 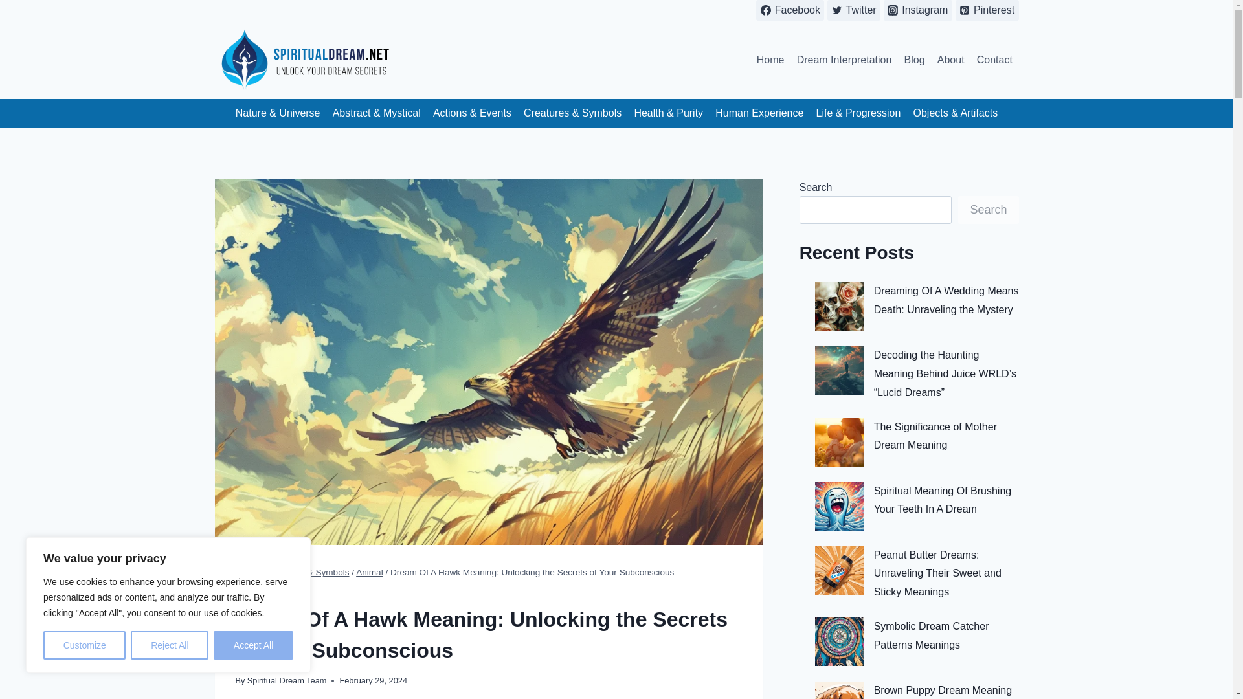 I want to click on Home, so click(x=247, y=572).